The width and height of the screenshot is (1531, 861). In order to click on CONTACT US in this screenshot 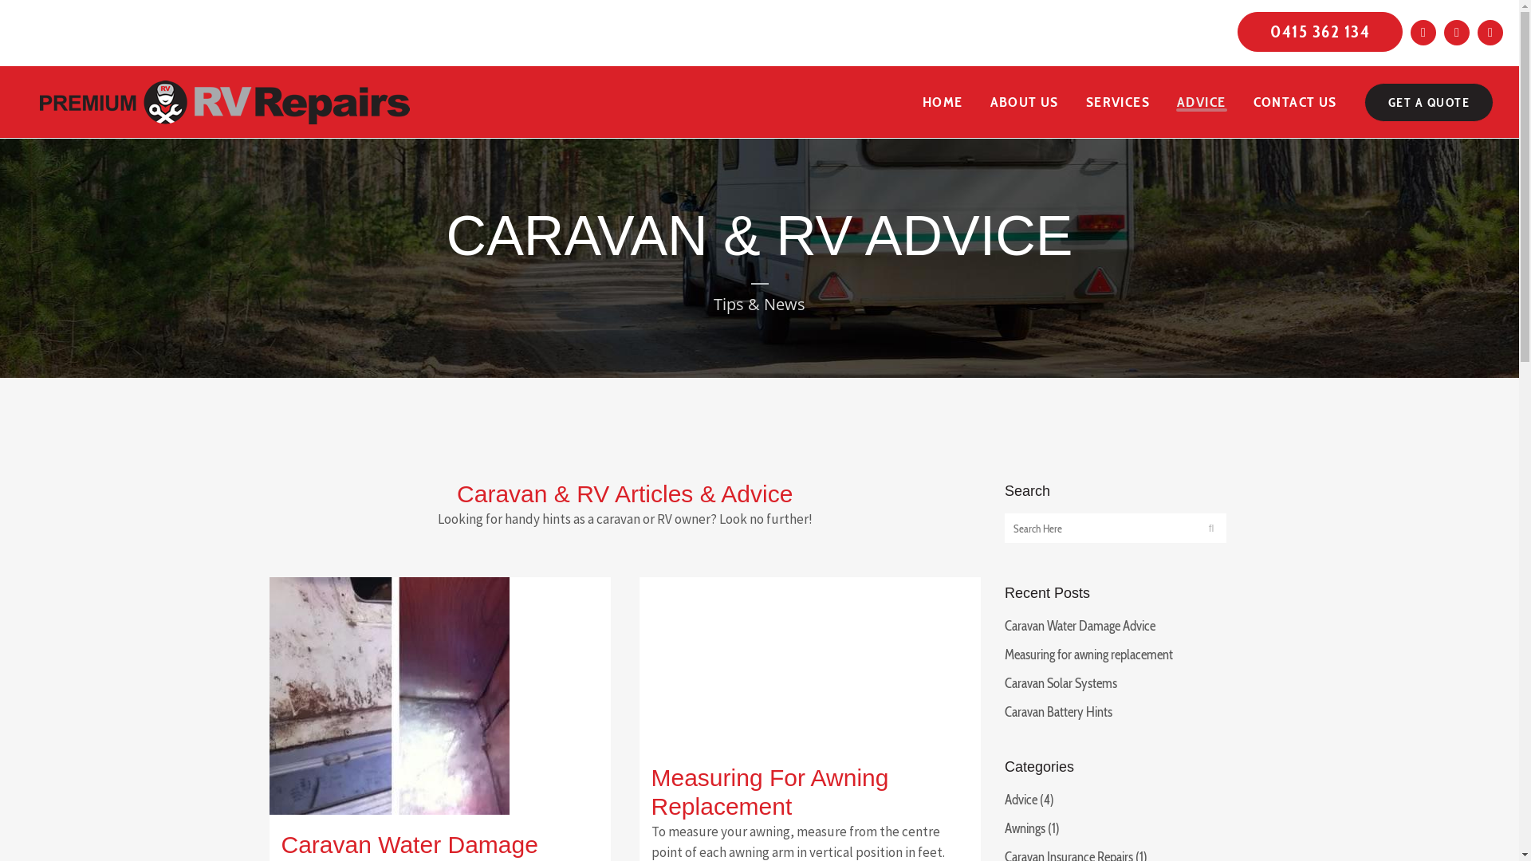, I will do `click(1295, 102)`.